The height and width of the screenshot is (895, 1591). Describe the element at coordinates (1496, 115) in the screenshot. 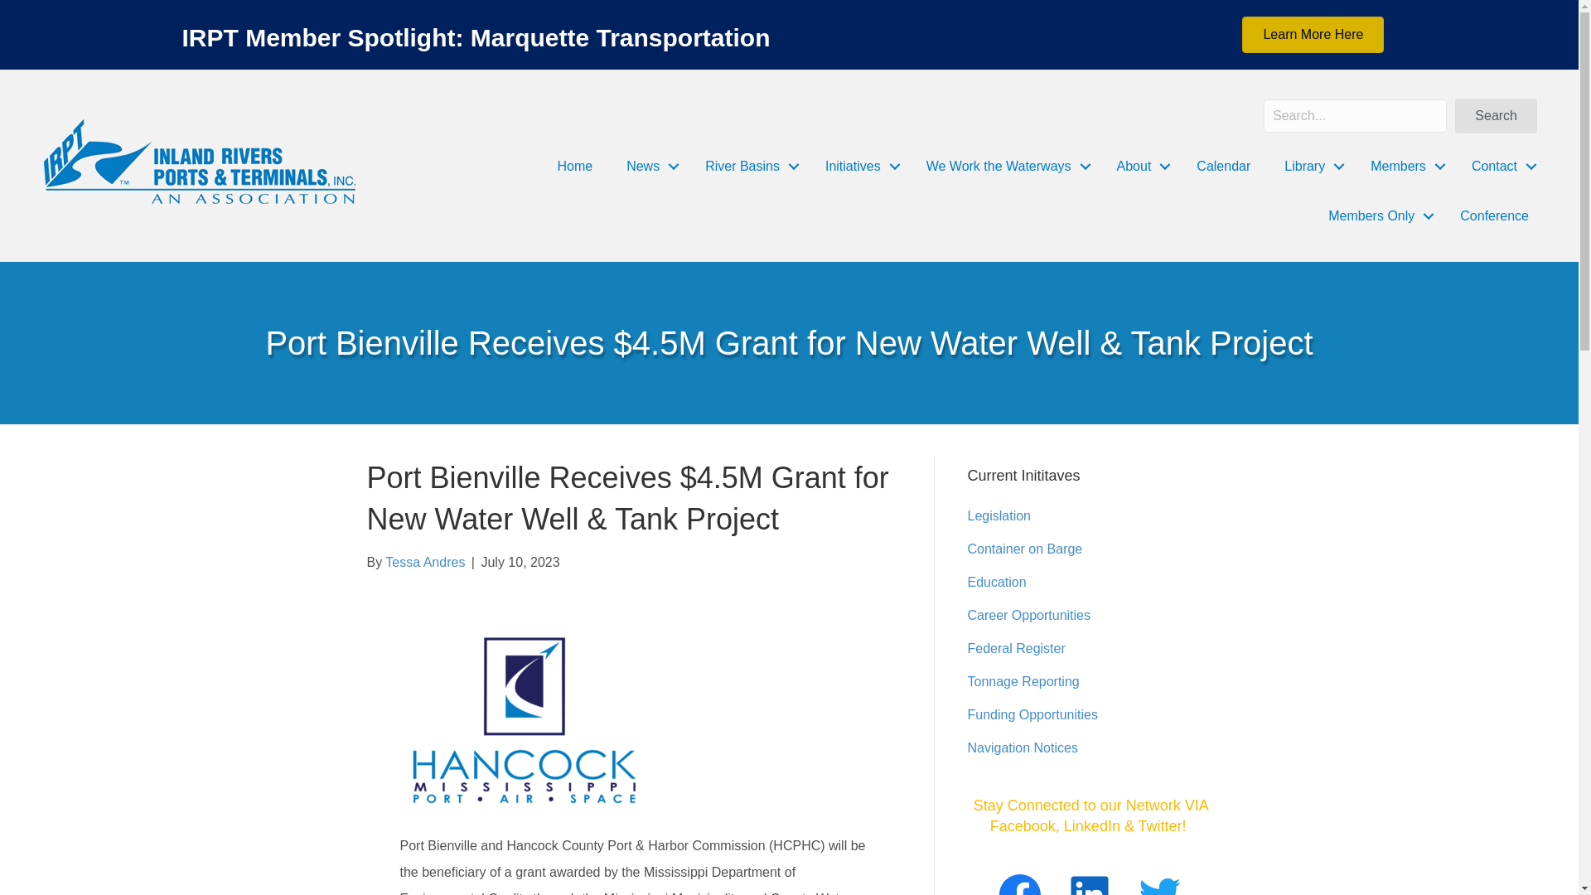

I see `Search` at that location.